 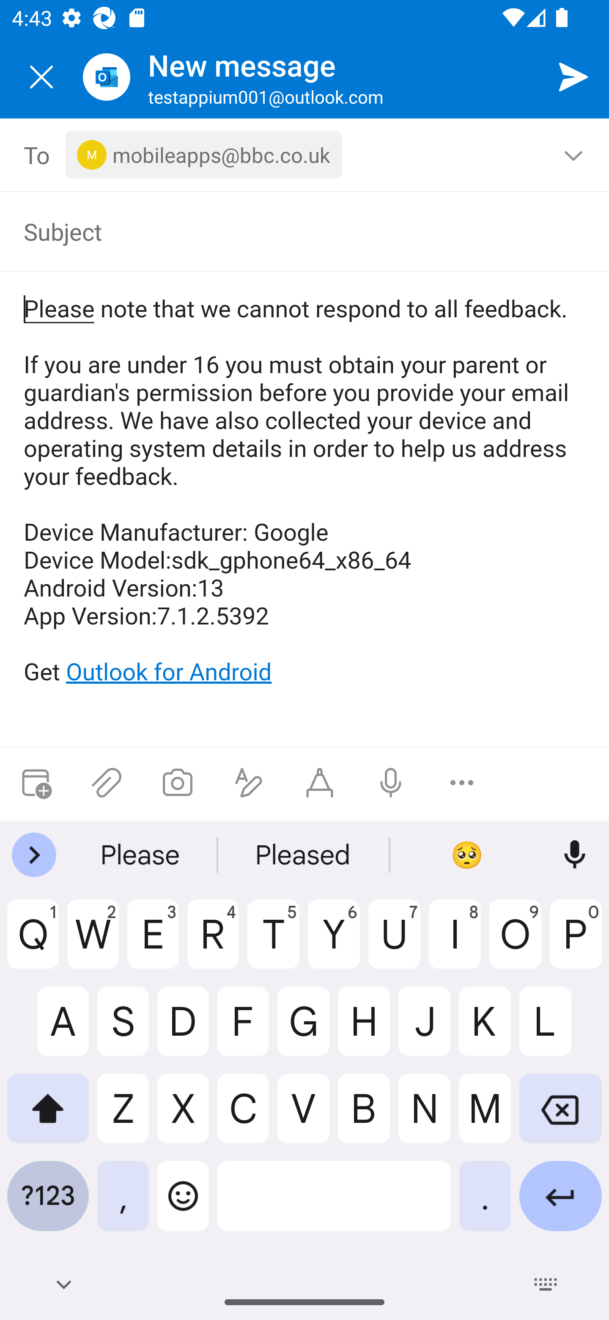 I want to click on Attach files, so click(x=107, y=783).